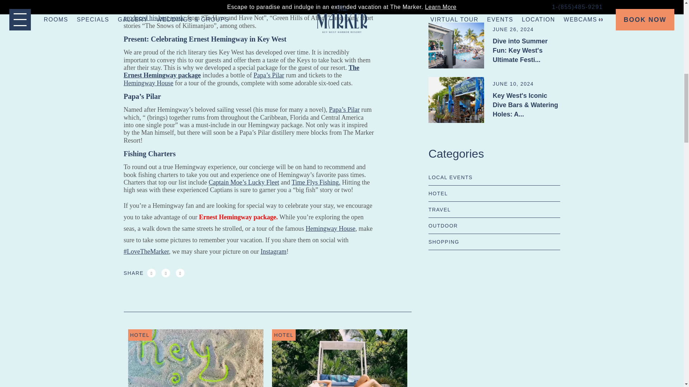 The image size is (689, 387). What do you see at coordinates (180, 273) in the screenshot?
I see `Share by Email` at bounding box center [180, 273].